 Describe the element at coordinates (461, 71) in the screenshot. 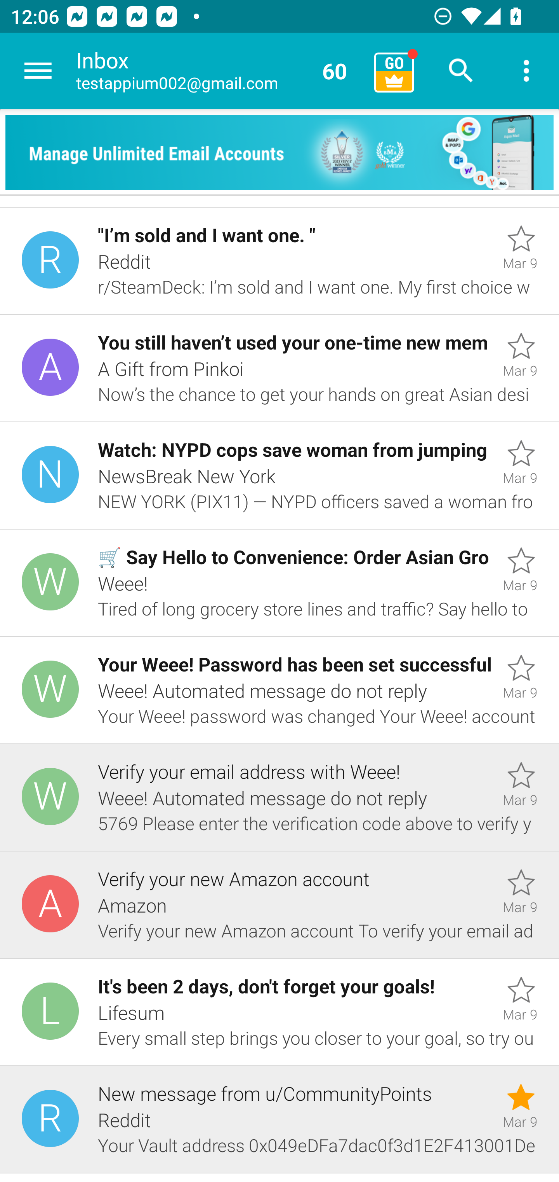

I see `Search` at that location.